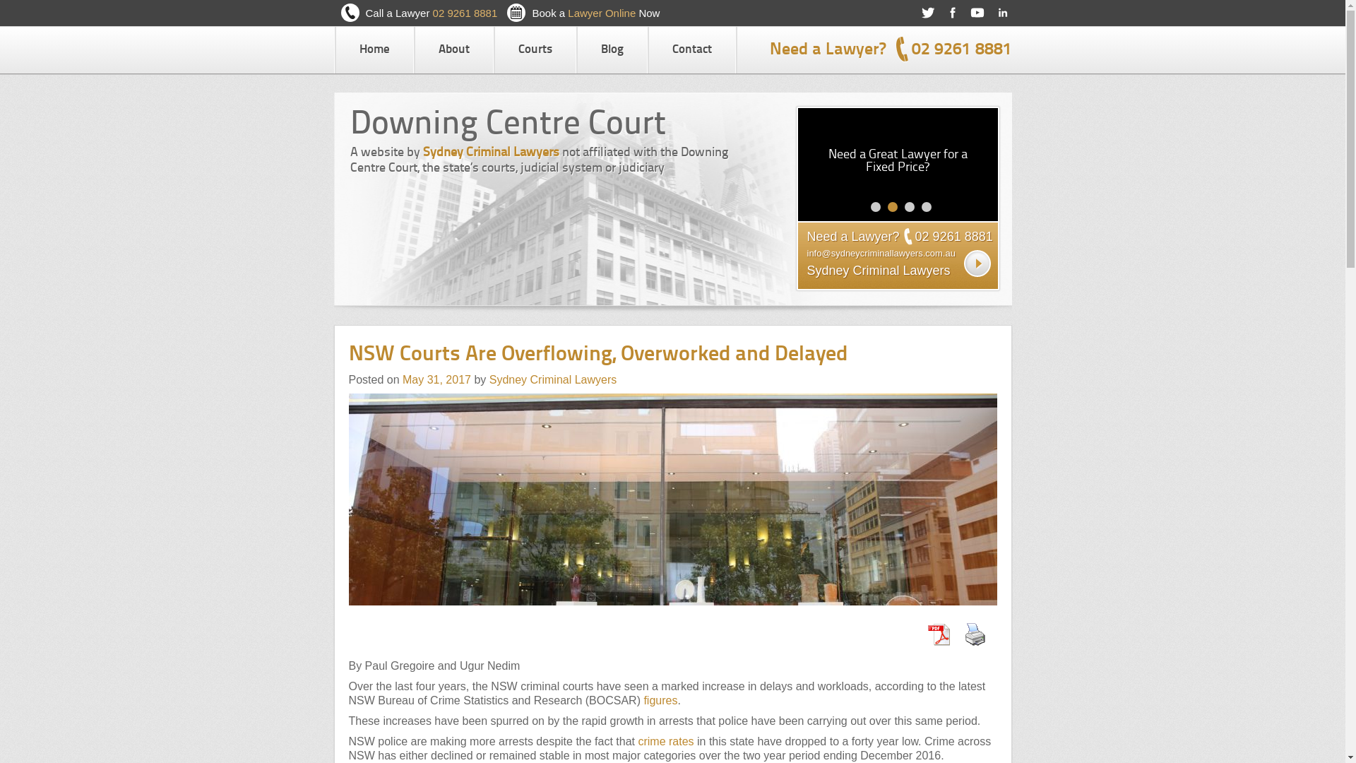  I want to click on Book a Lawyer Online Now, so click(596, 13).